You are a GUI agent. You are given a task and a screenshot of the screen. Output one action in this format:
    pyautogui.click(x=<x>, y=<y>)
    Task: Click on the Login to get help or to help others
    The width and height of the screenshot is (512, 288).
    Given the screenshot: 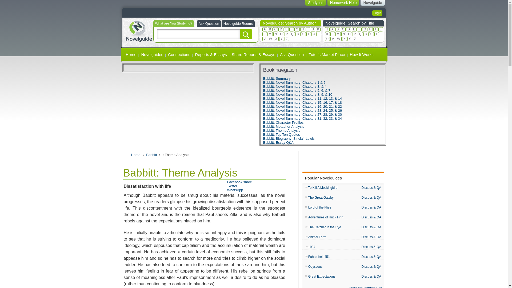 What is the action you would take?
    pyautogui.click(x=377, y=13)
    